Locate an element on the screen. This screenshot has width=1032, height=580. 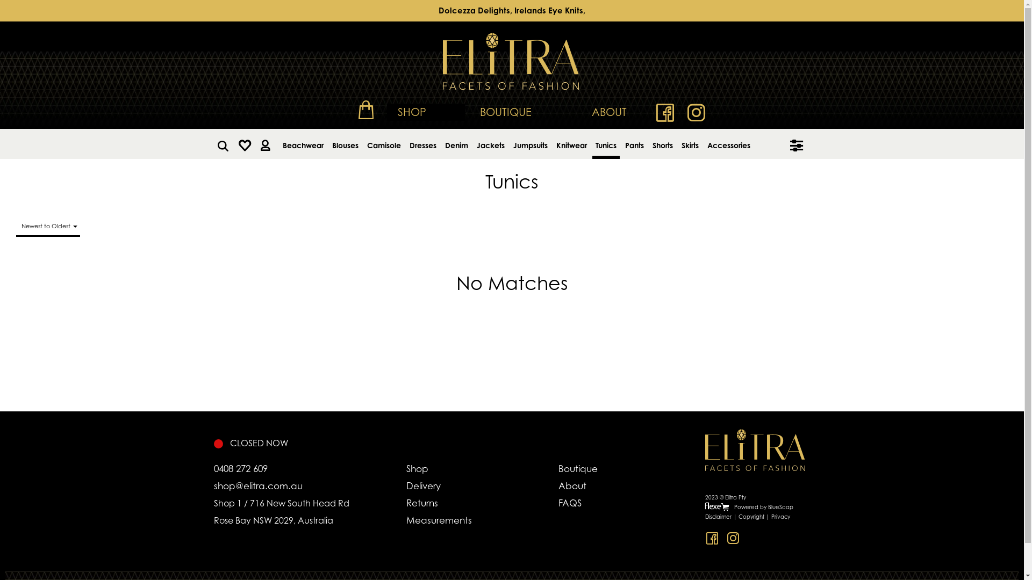
Returns is located at coordinates (482, 503).